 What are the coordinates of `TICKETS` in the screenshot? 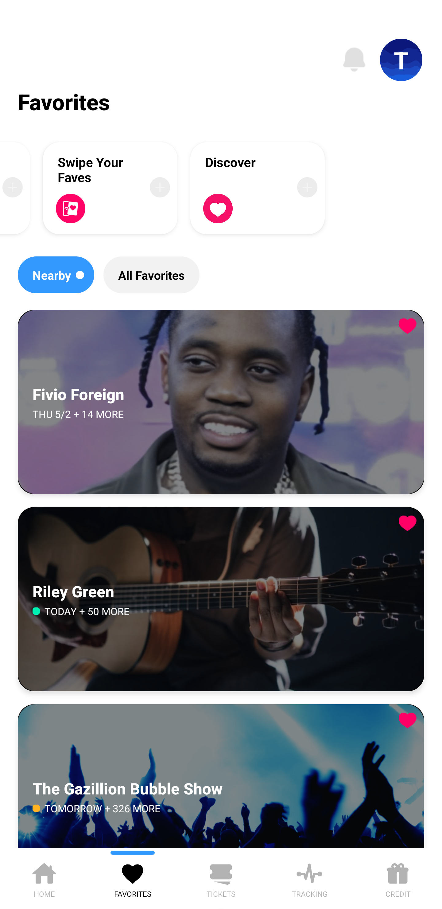 It's located at (221, 878).